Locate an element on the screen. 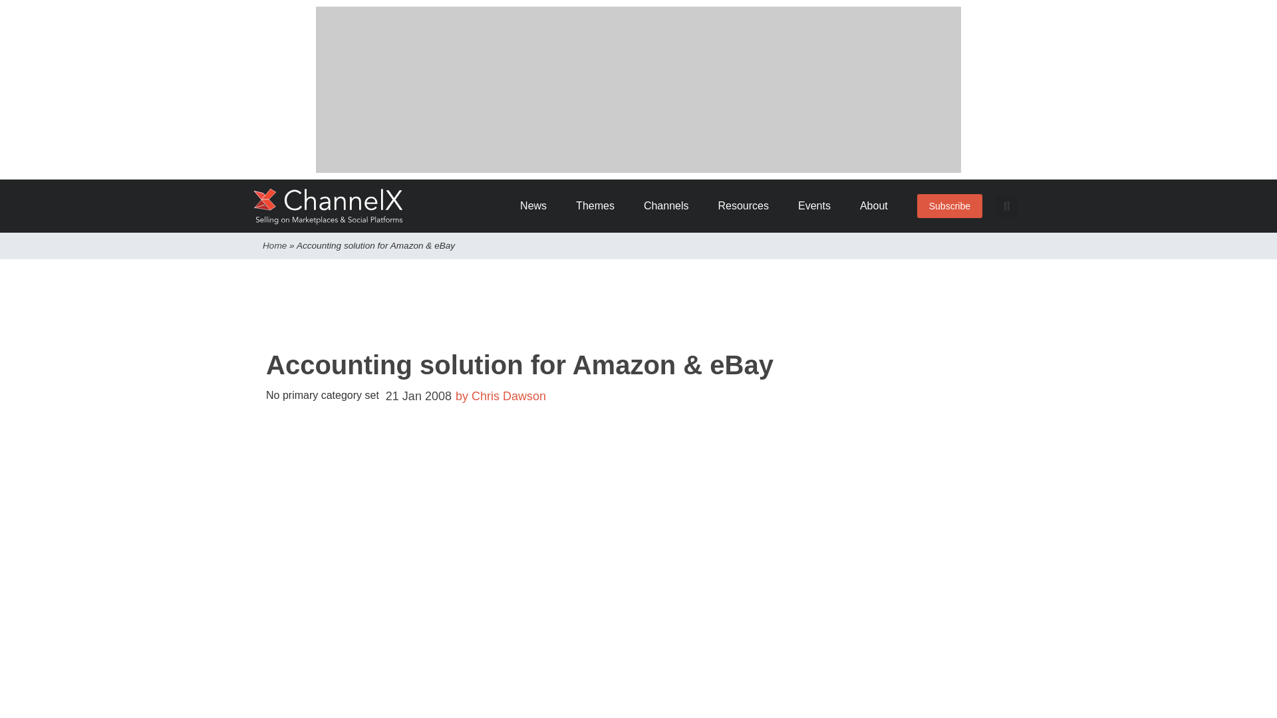 This screenshot has width=1277, height=718. Resources is located at coordinates (748, 206).